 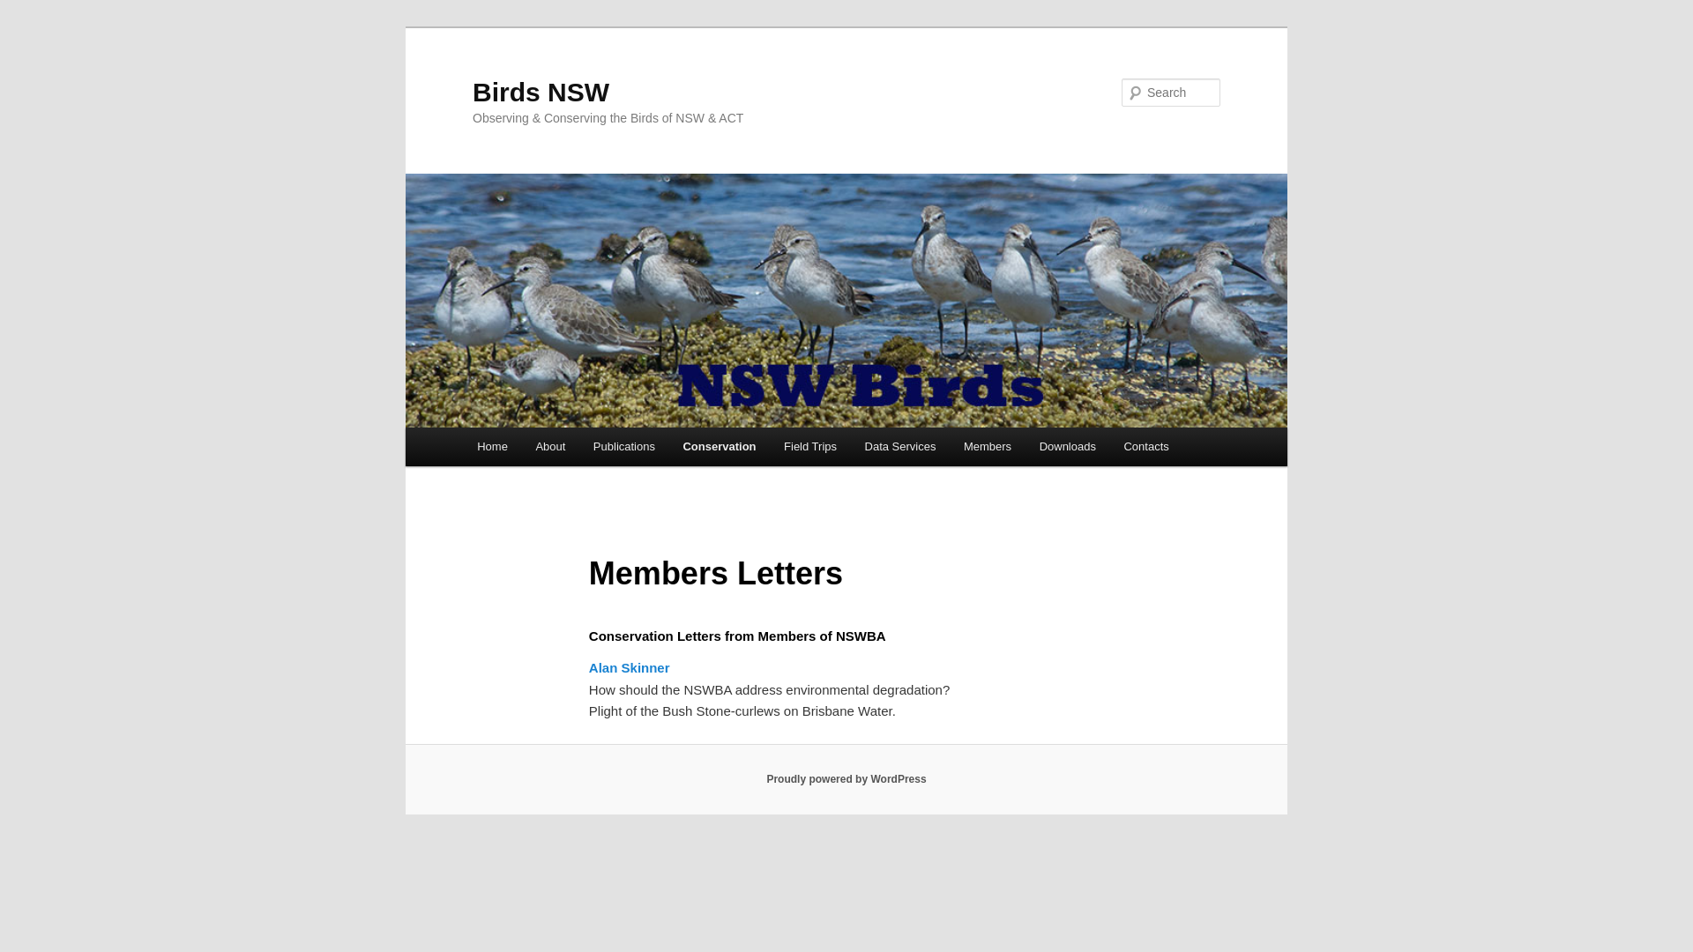 I want to click on Members, so click(x=988, y=446).